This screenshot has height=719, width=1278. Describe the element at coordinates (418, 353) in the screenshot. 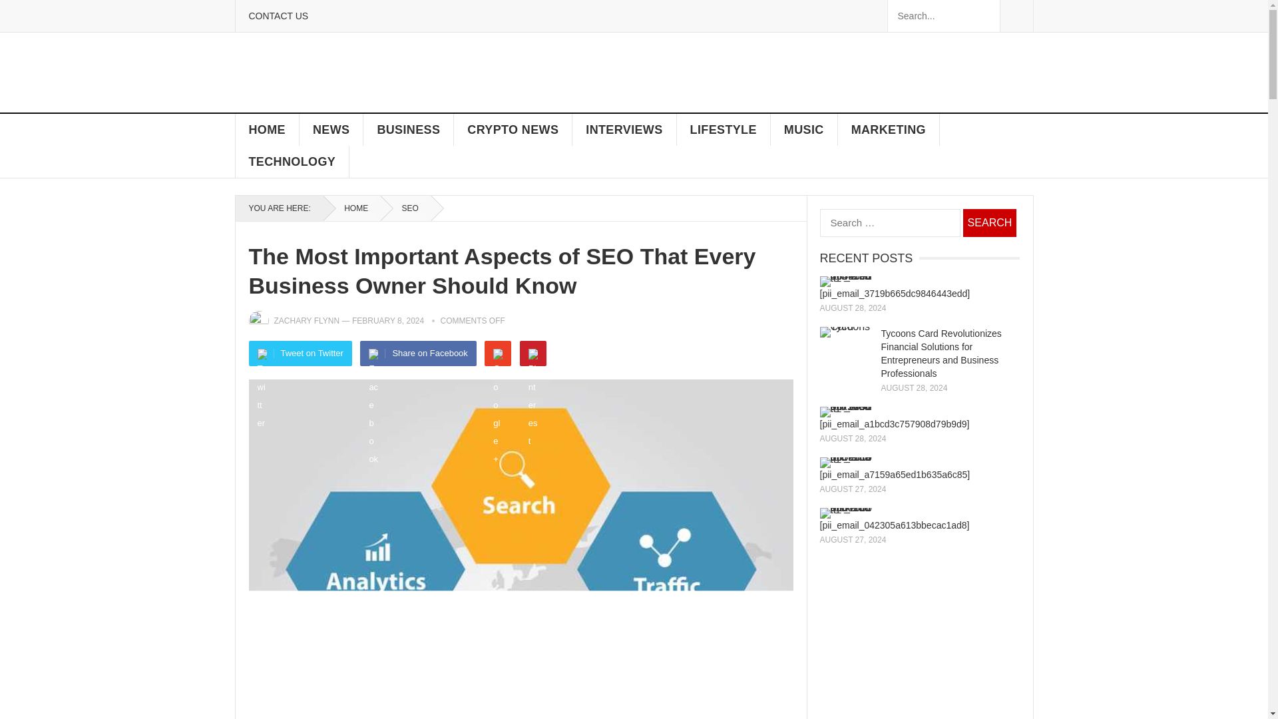

I see `Share on Facebook` at that location.